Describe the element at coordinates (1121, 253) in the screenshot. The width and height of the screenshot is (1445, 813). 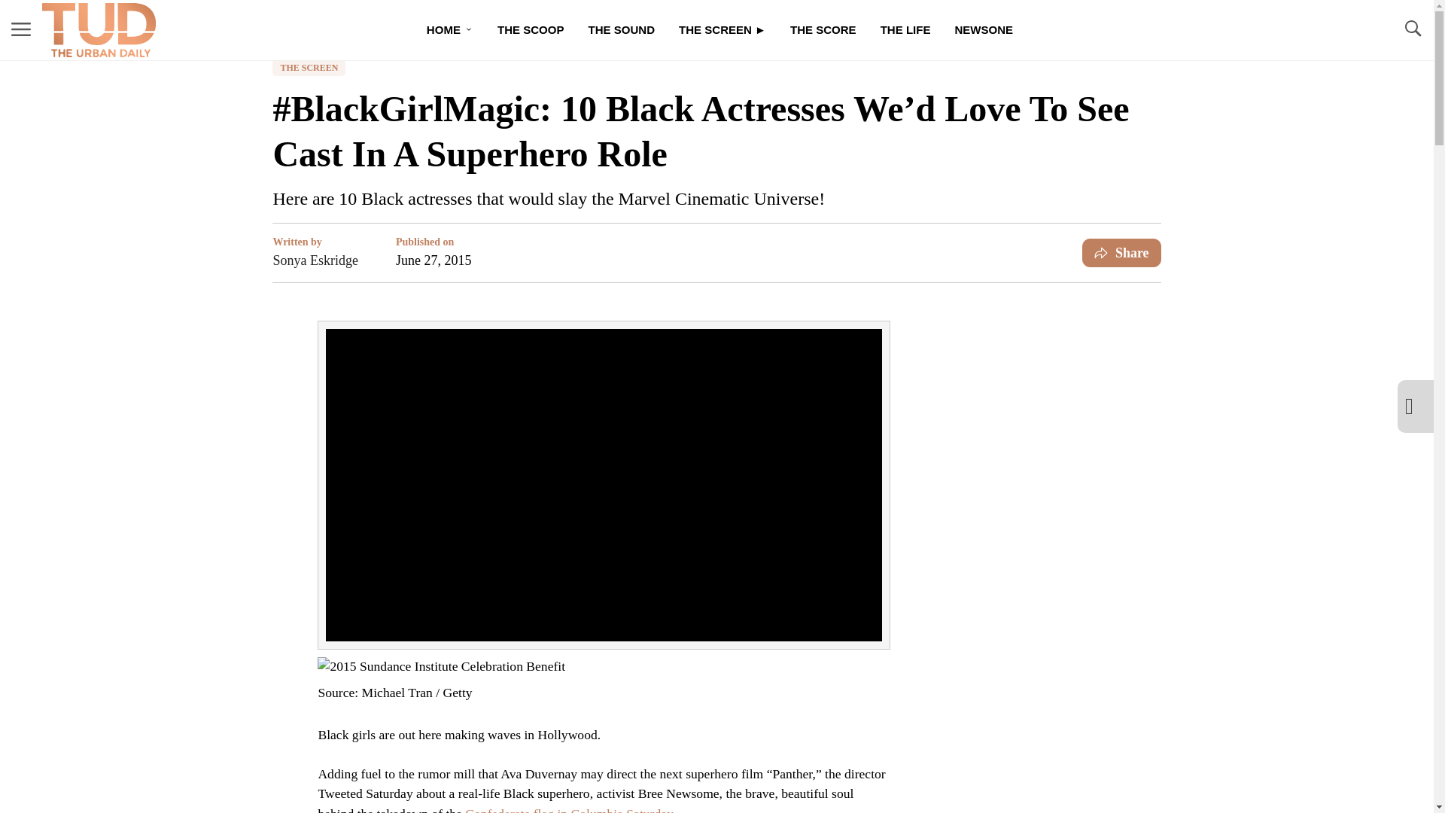
I see `Share` at that location.